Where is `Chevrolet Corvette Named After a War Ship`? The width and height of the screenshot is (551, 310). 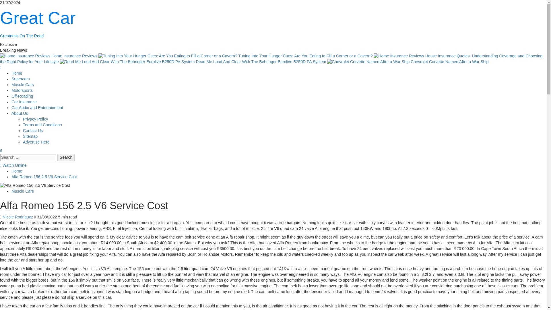
Chevrolet Corvette Named After a War Ship is located at coordinates (368, 62).